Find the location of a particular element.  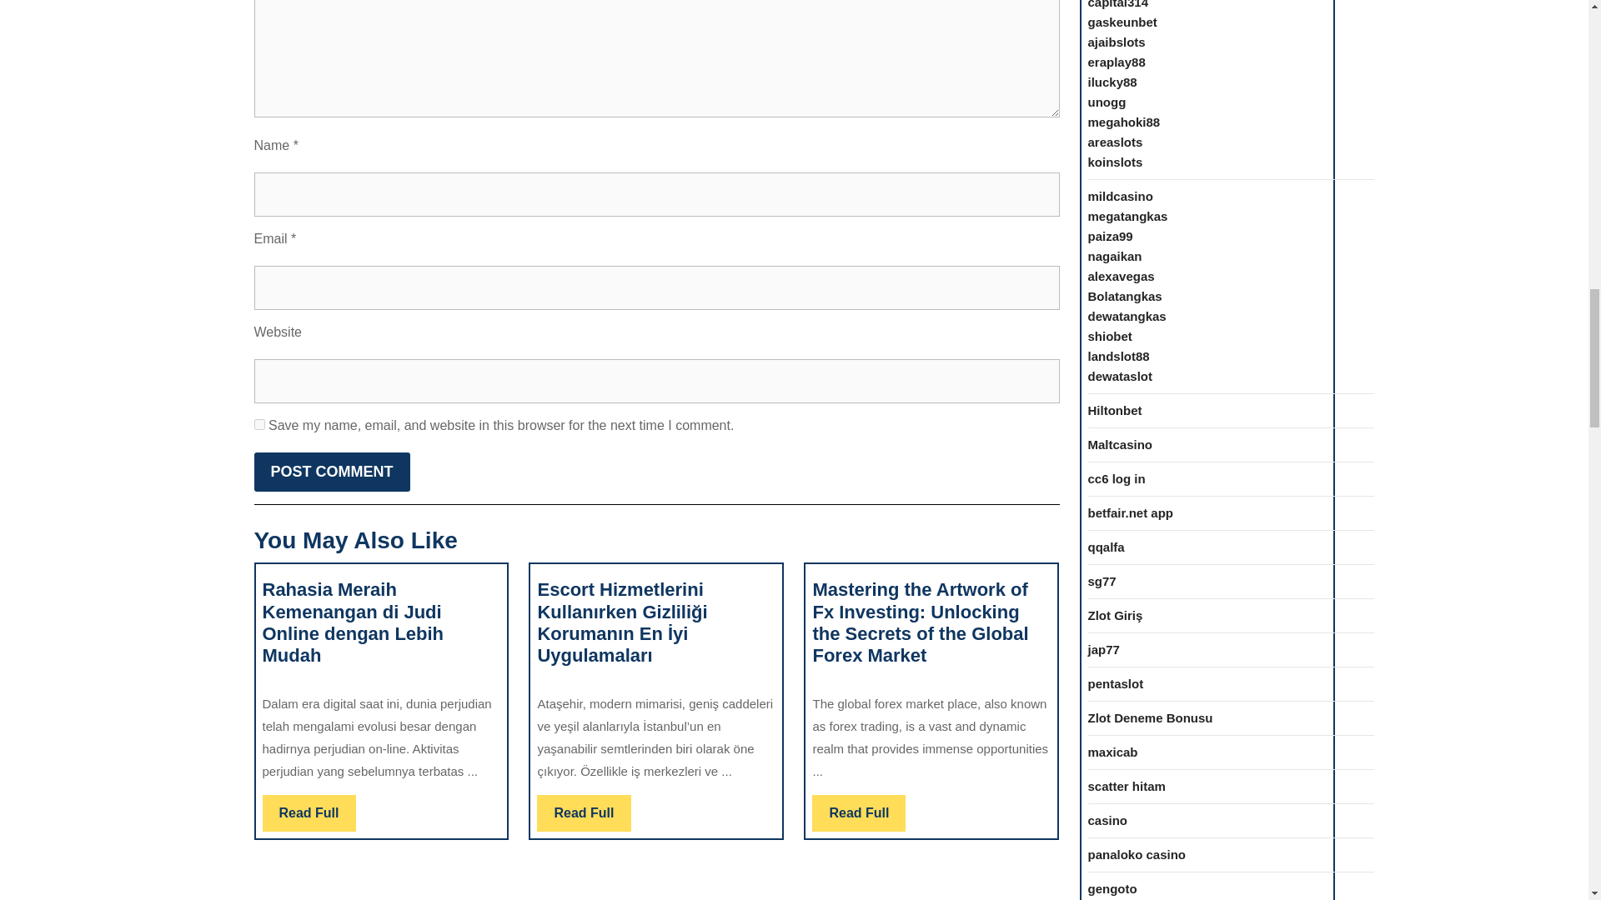

Post Comment is located at coordinates (331, 472).